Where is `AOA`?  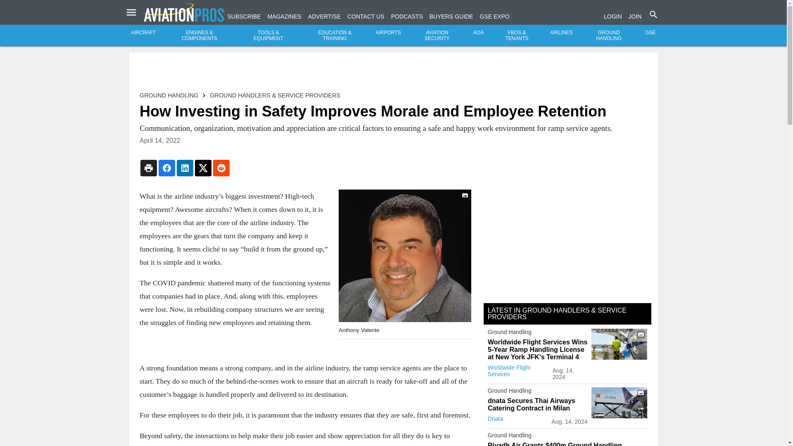
AOA is located at coordinates (478, 33).